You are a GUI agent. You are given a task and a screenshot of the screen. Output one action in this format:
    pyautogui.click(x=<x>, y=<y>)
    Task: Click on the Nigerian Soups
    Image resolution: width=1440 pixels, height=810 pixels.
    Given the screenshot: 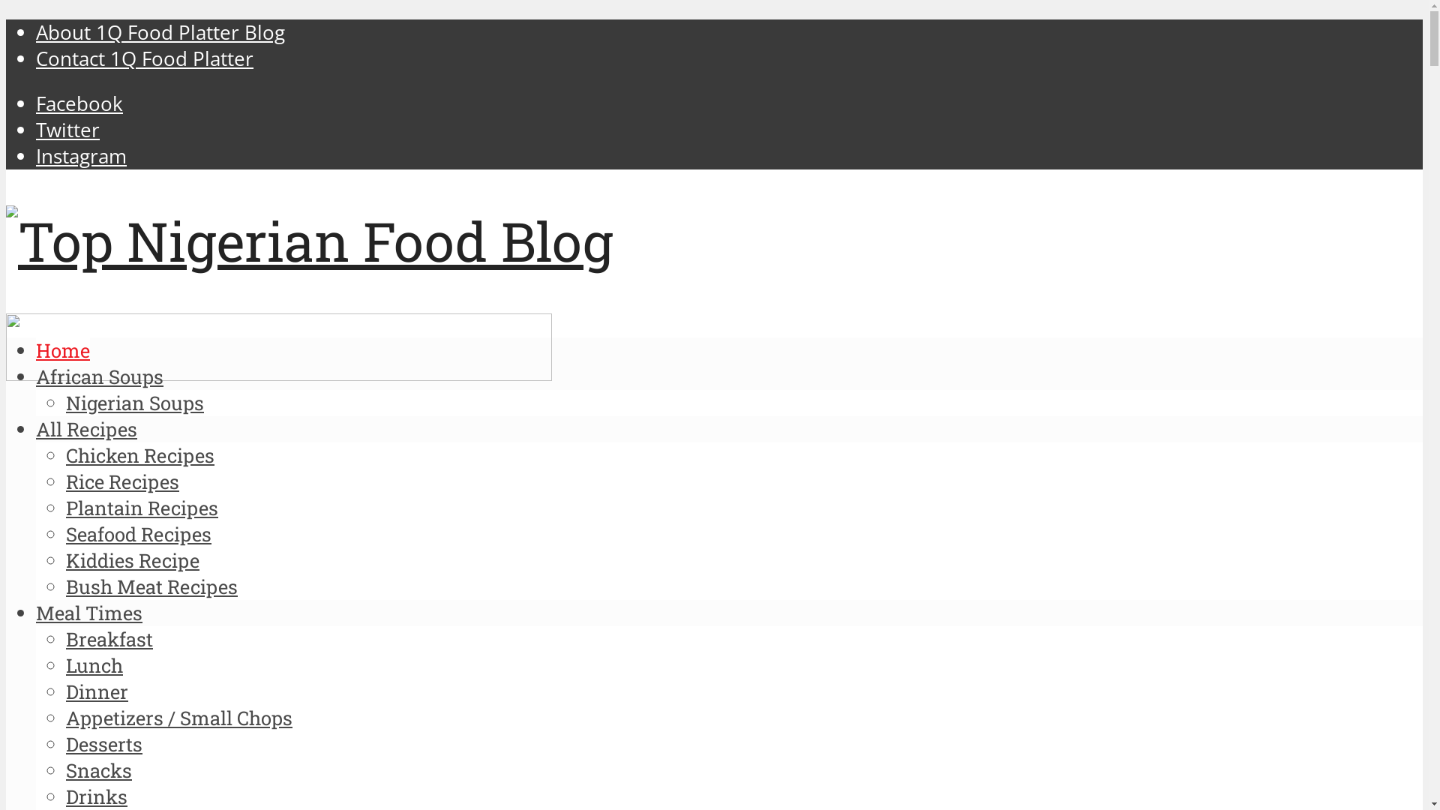 What is the action you would take?
    pyautogui.click(x=135, y=403)
    